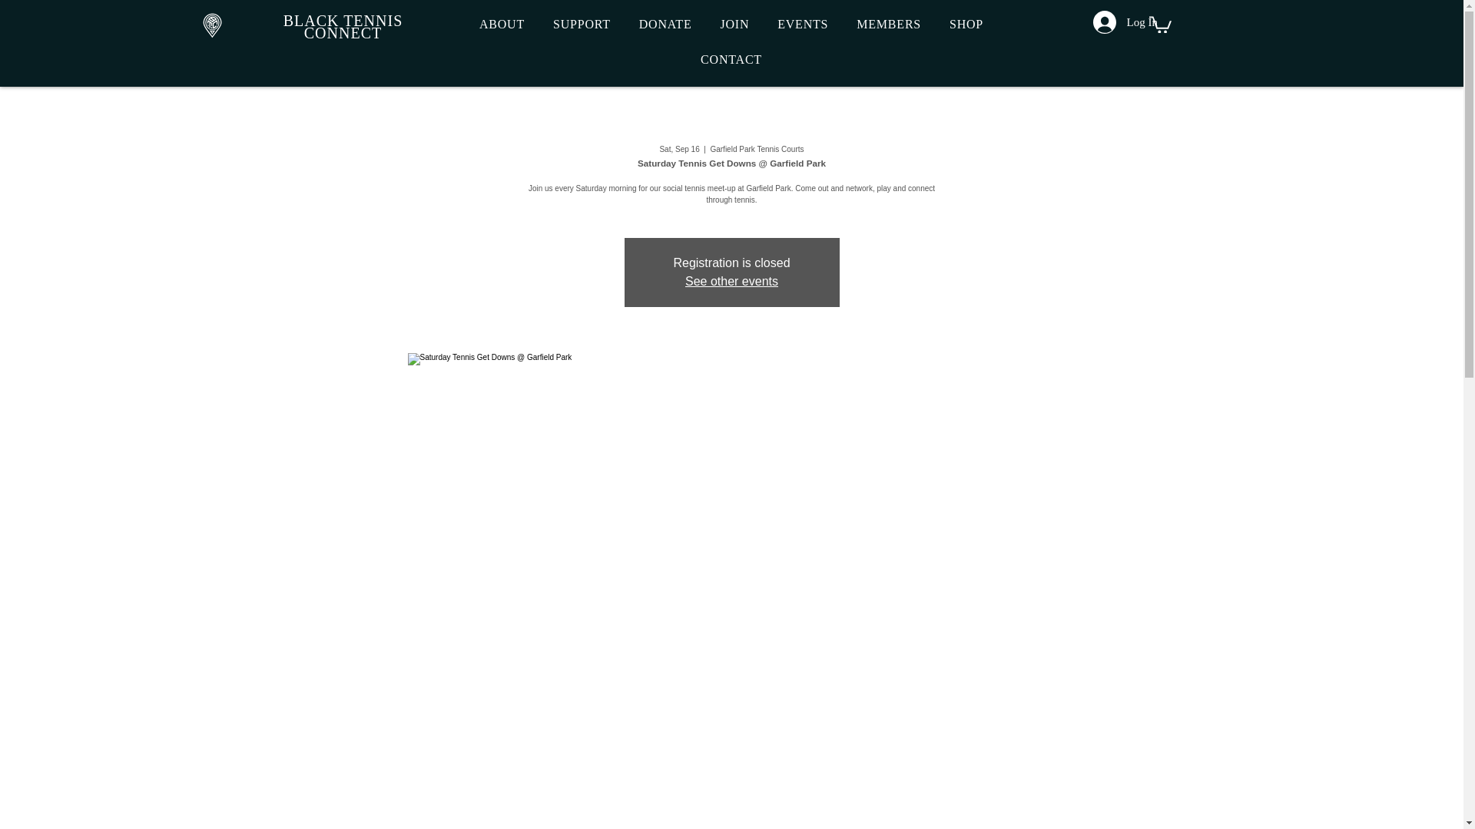 This screenshot has width=1475, height=829. What do you see at coordinates (343, 27) in the screenshot?
I see `BLACK TENNIS CONNECT` at bounding box center [343, 27].